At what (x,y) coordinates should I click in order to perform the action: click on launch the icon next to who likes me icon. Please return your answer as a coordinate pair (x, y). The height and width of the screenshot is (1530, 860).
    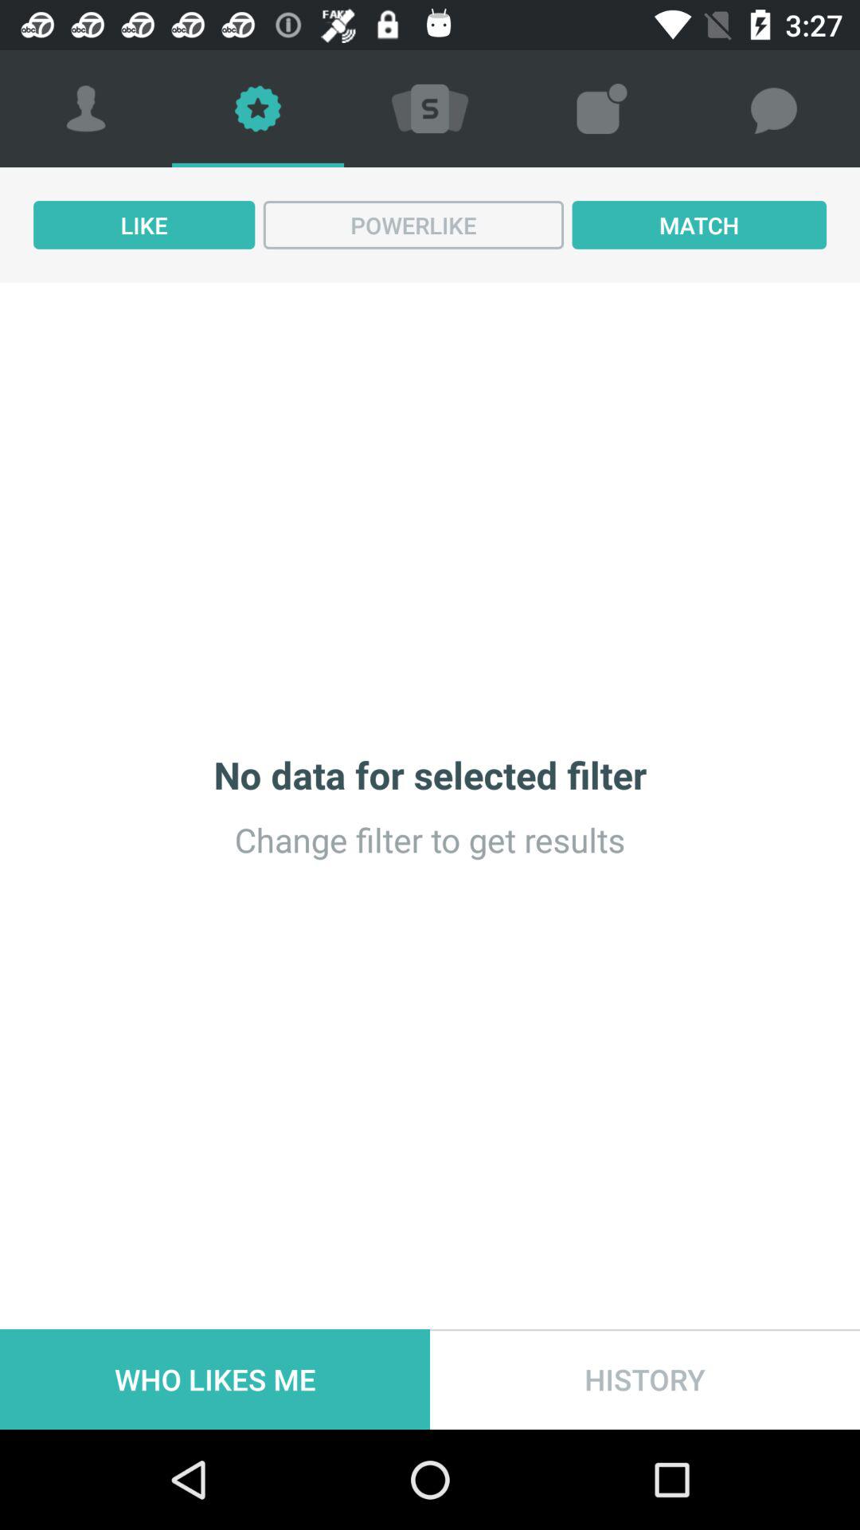
    Looking at the image, I should click on (645, 1379).